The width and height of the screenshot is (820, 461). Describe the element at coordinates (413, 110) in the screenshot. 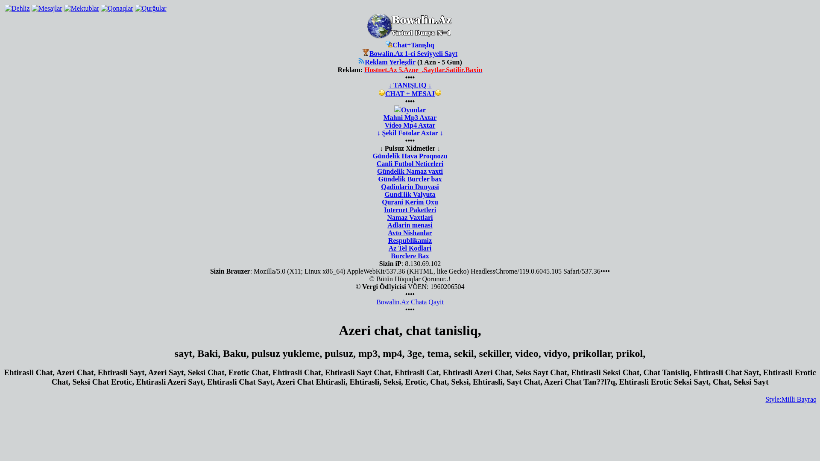

I see `Oyunlar` at that location.